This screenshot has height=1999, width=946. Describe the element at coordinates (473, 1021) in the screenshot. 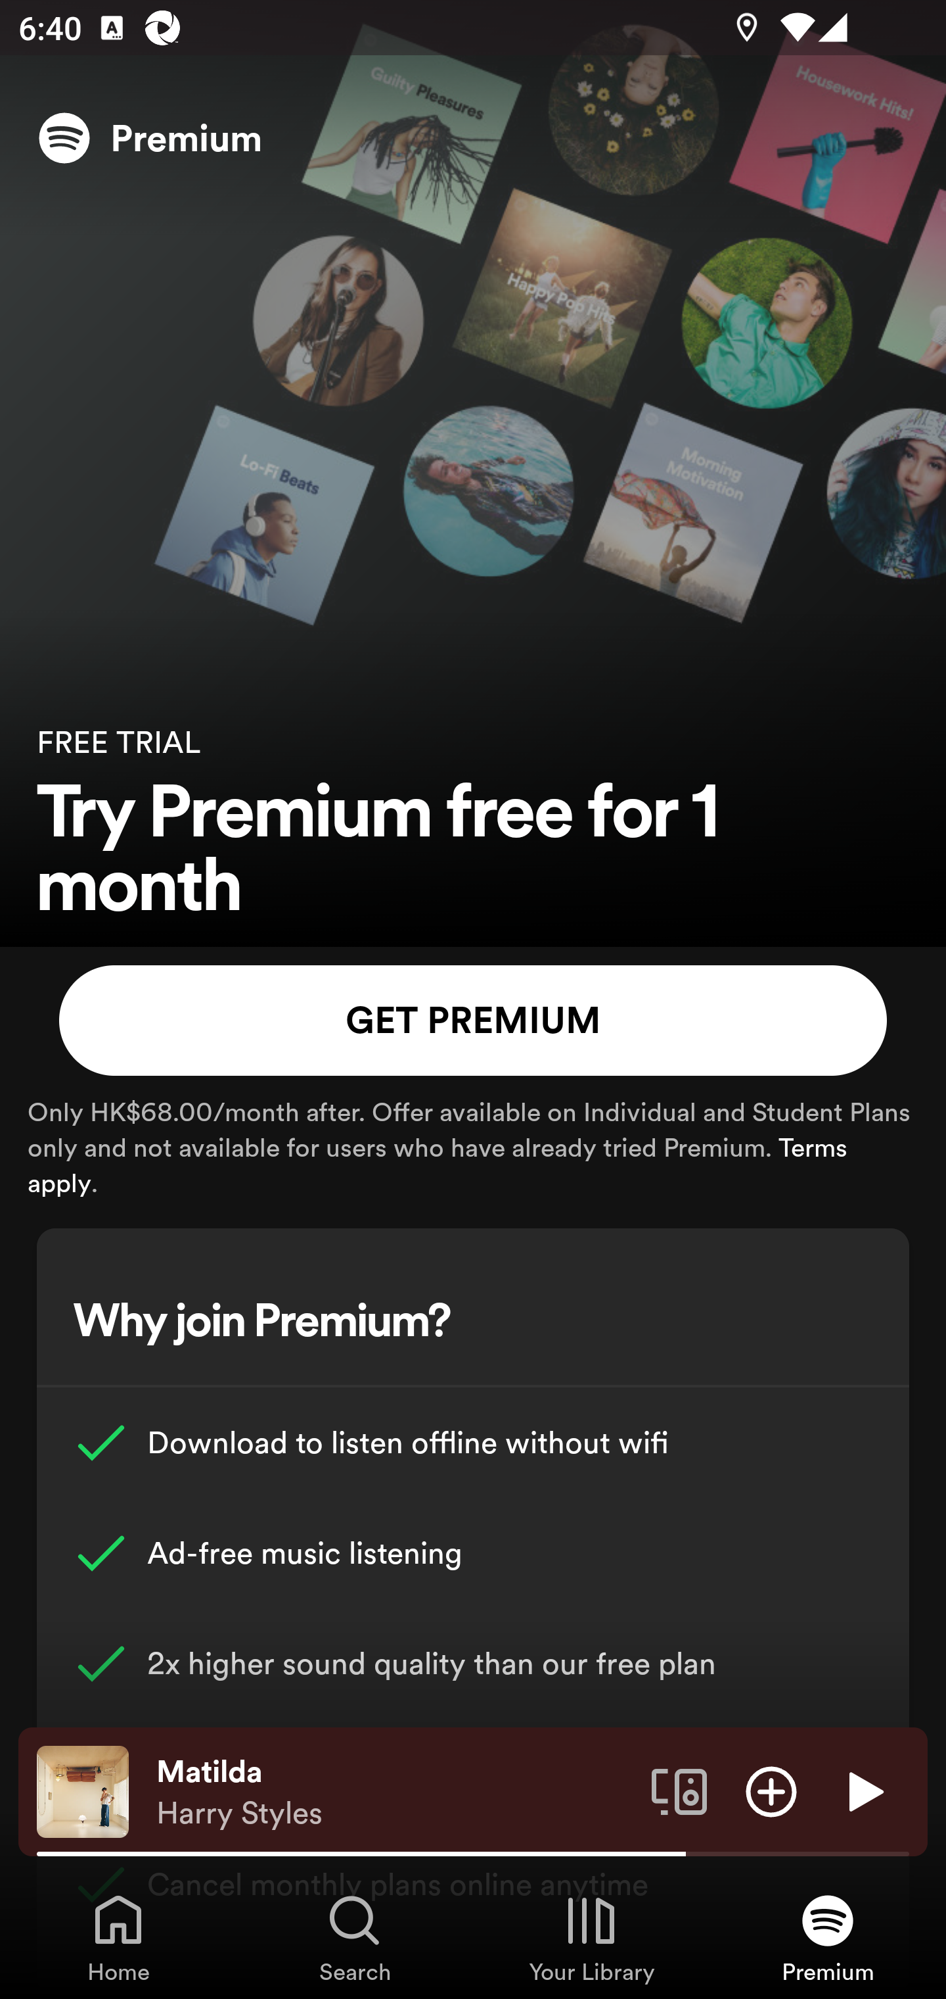

I see `GET PREMIUM` at that location.